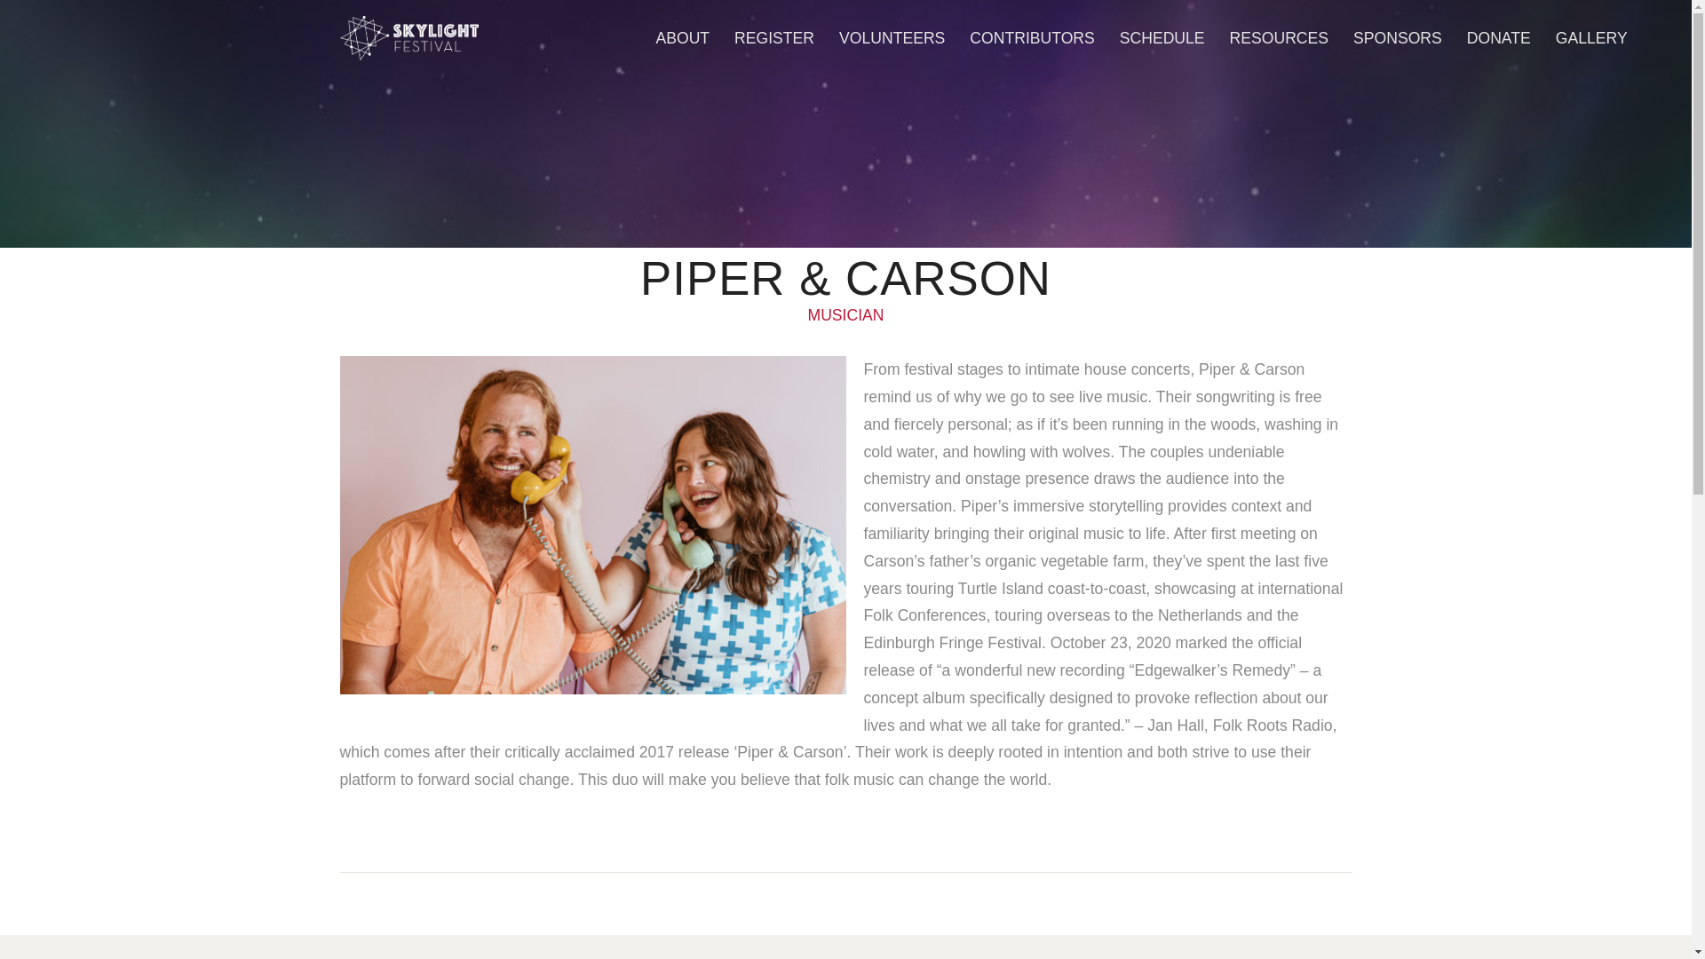 The height and width of the screenshot is (959, 1705). I want to click on SPONSORS, so click(1397, 38).